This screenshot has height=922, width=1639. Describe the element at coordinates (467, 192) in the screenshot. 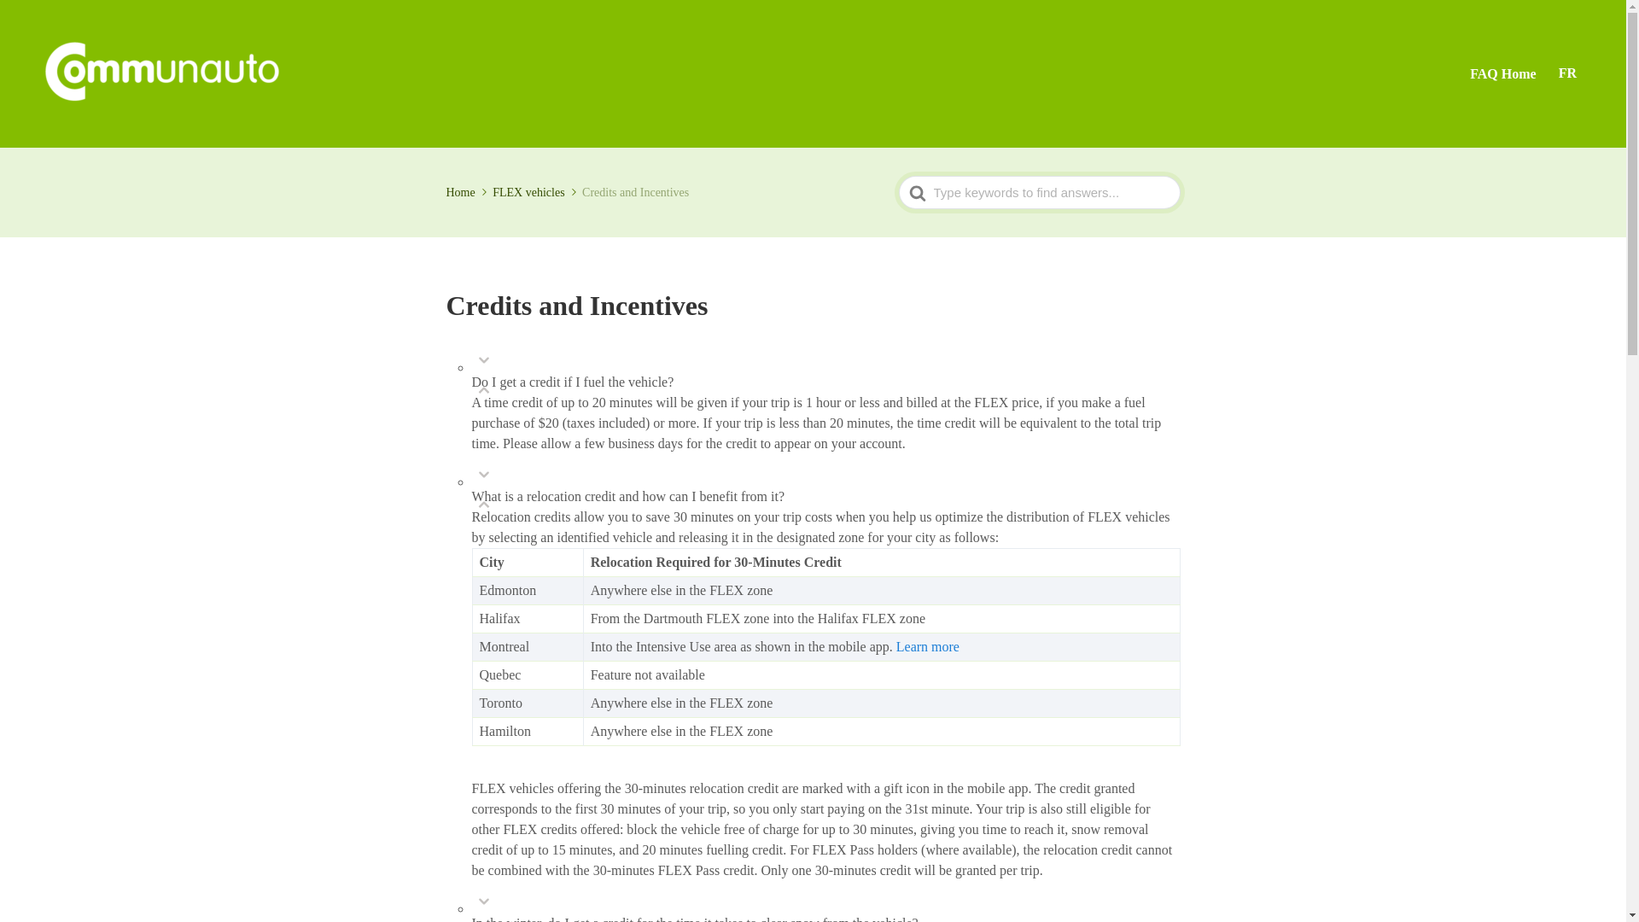

I see `Home` at that location.